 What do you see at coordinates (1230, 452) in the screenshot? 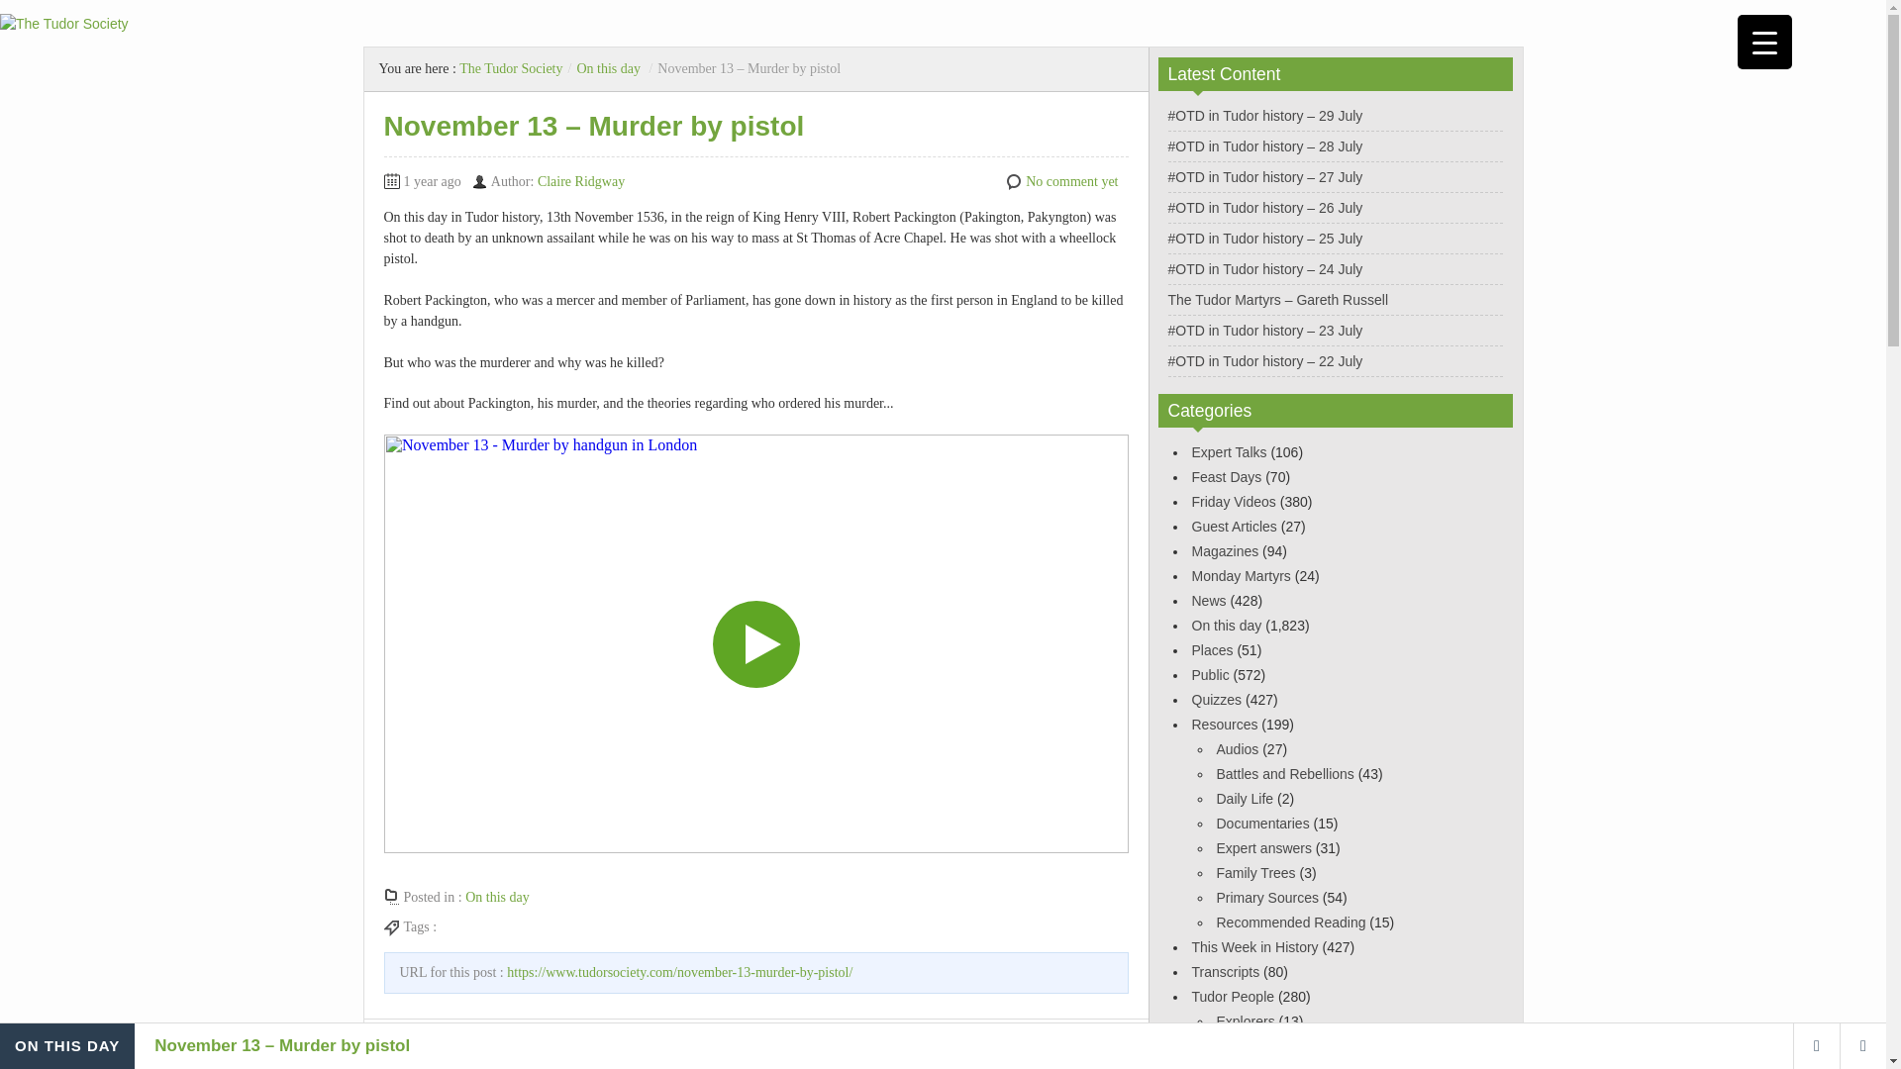
I see `Expert Talks` at bounding box center [1230, 452].